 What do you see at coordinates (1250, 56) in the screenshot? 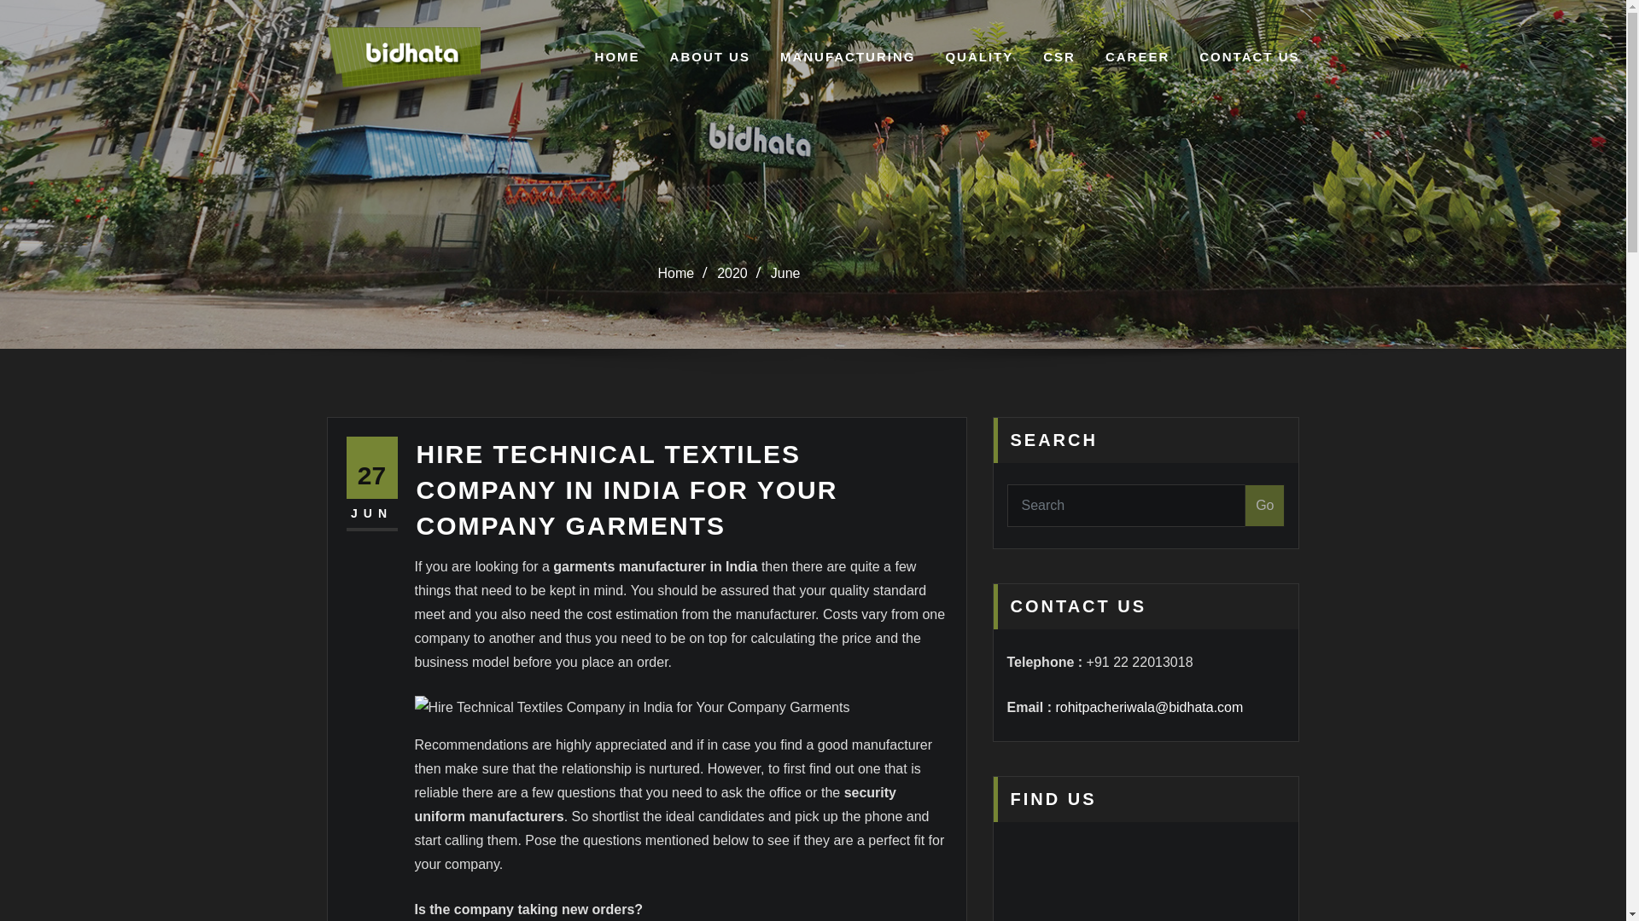
I see `CONTACT US` at bounding box center [1250, 56].